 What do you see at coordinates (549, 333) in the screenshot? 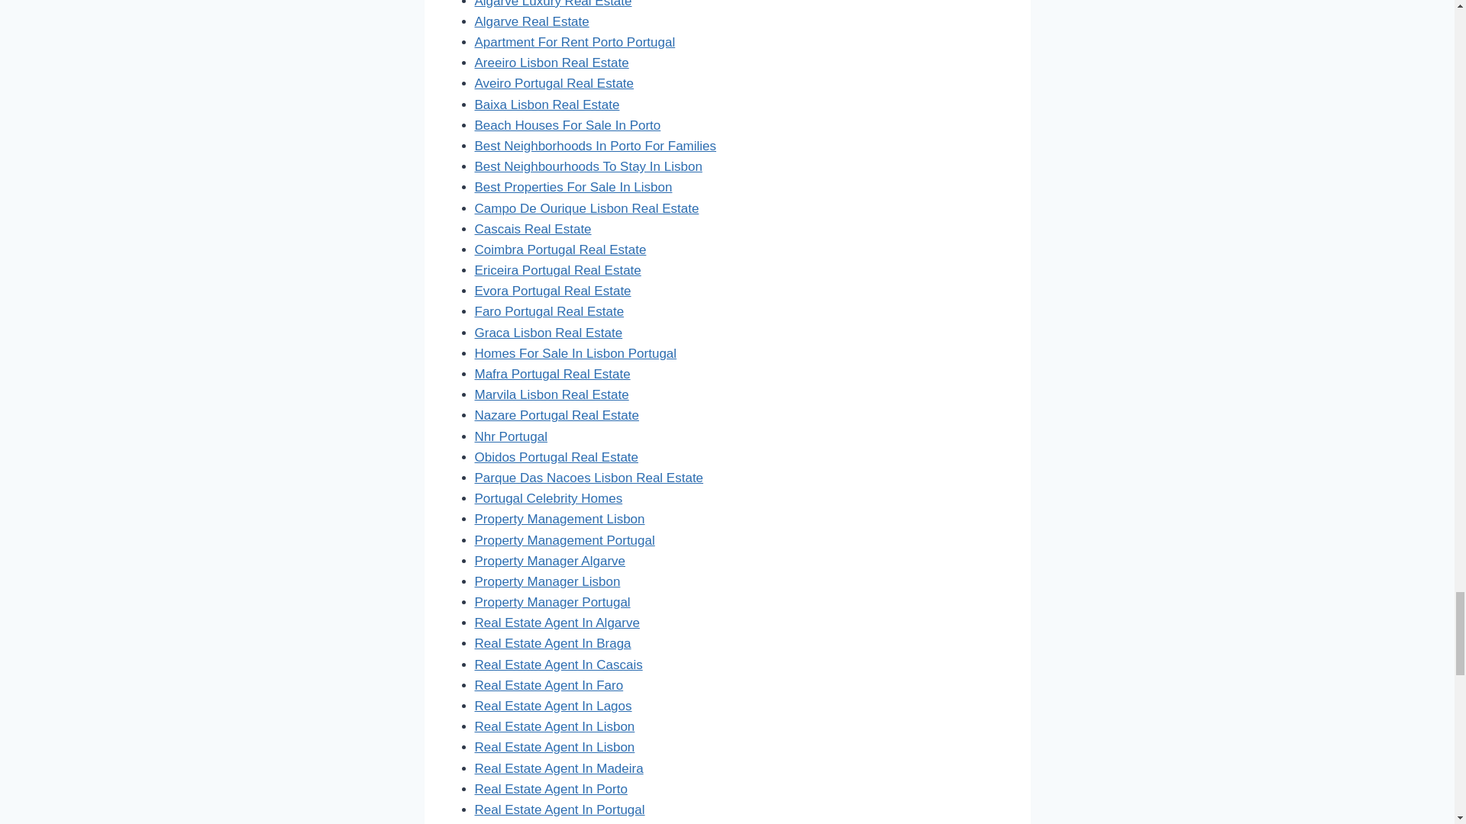
I see `Graca Lisbon Real Estate` at bounding box center [549, 333].